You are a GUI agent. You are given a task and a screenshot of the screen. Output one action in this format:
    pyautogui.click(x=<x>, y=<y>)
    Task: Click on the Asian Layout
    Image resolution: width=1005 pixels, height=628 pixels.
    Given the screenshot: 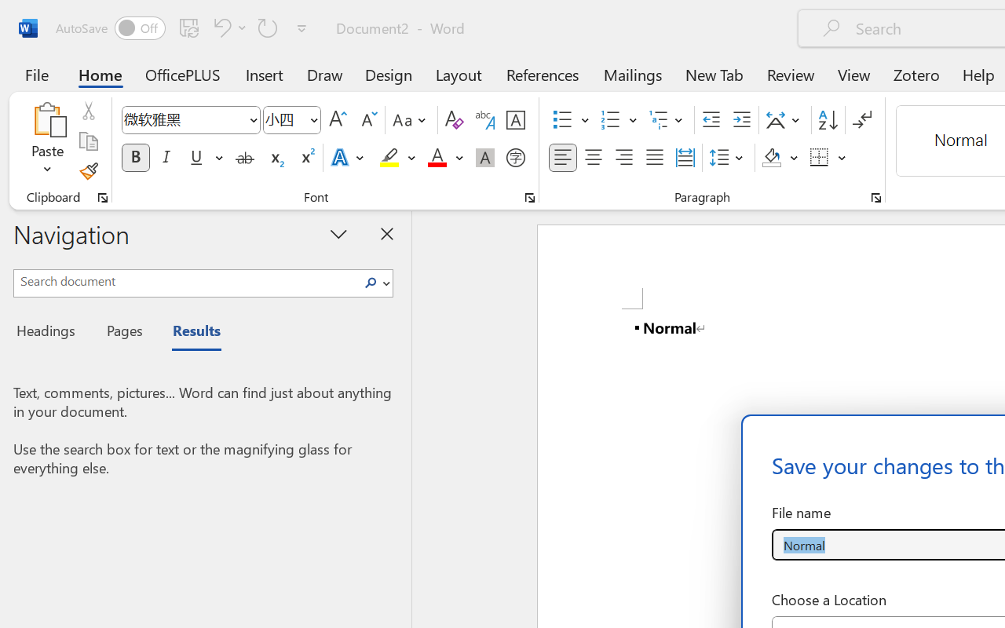 What is the action you would take?
    pyautogui.click(x=785, y=120)
    